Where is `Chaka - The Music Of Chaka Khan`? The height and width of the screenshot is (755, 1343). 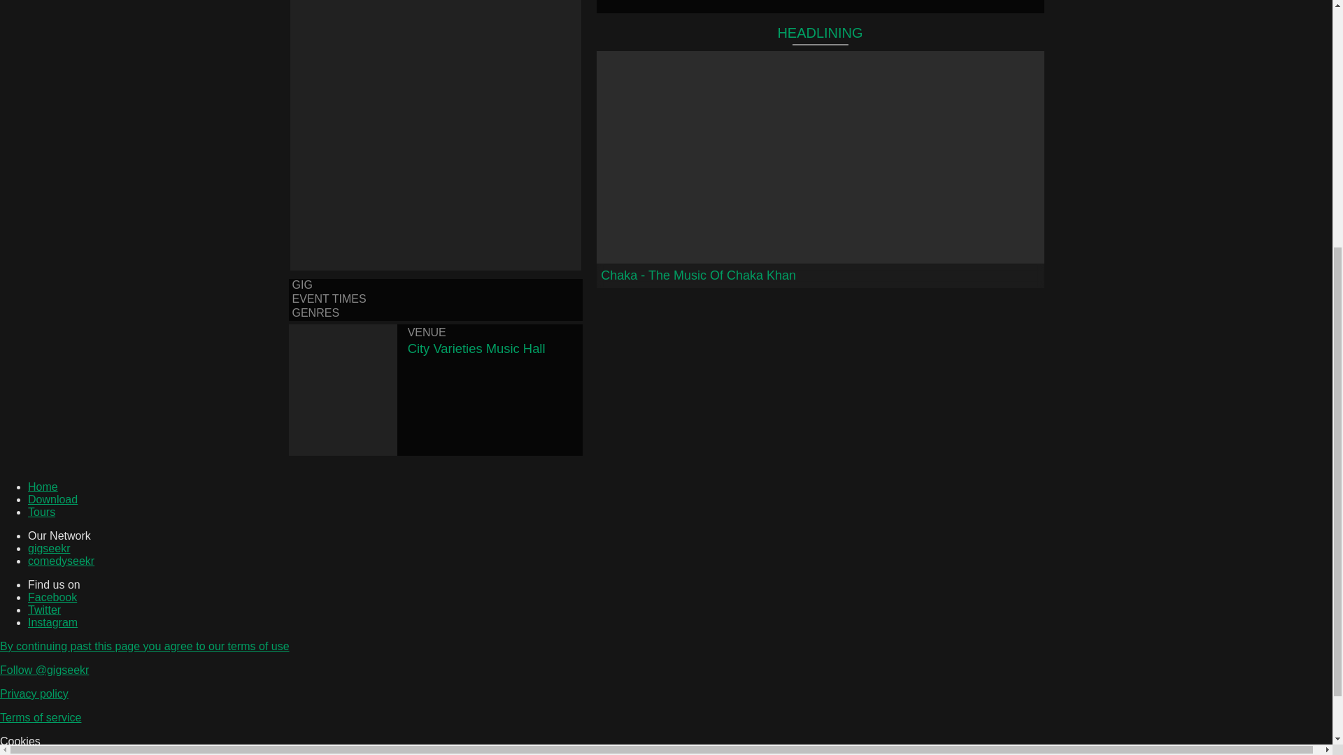 Chaka - The Music Of Chaka Khan is located at coordinates (820, 169).